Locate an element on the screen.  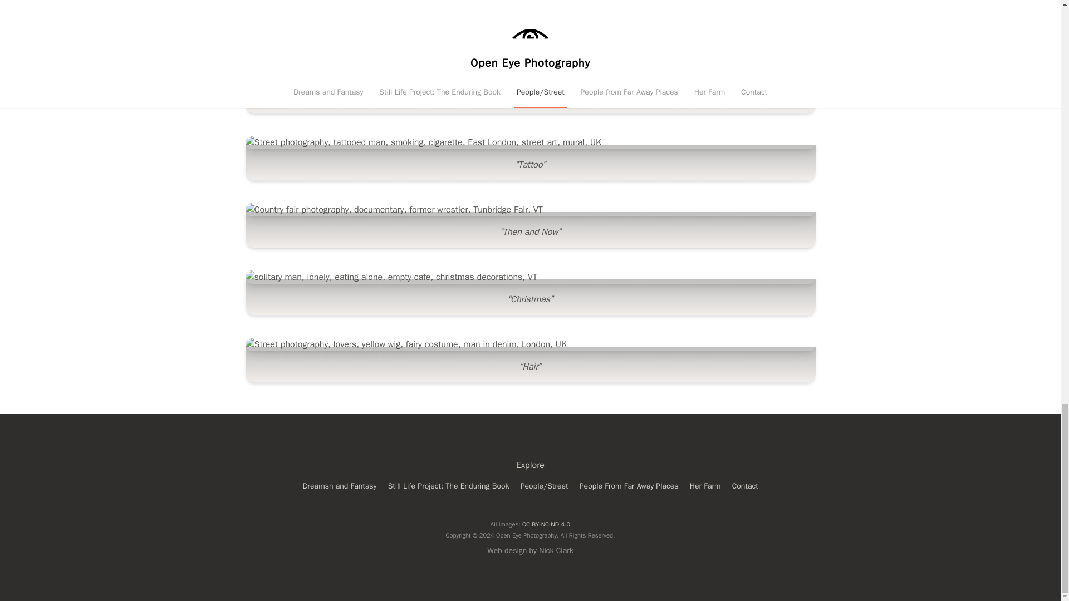
Contact is located at coordinates (745, 486).